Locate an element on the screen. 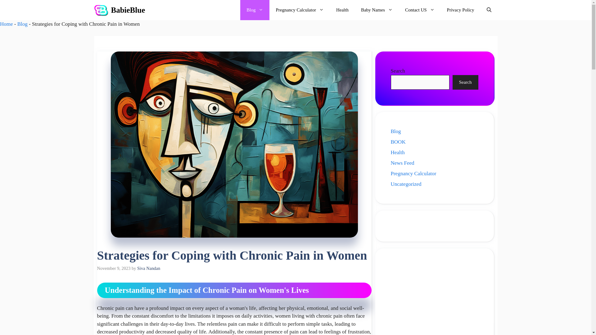 This screenshot has height=335, width=596. Privacy Policy is located at coordinates (461, 10).